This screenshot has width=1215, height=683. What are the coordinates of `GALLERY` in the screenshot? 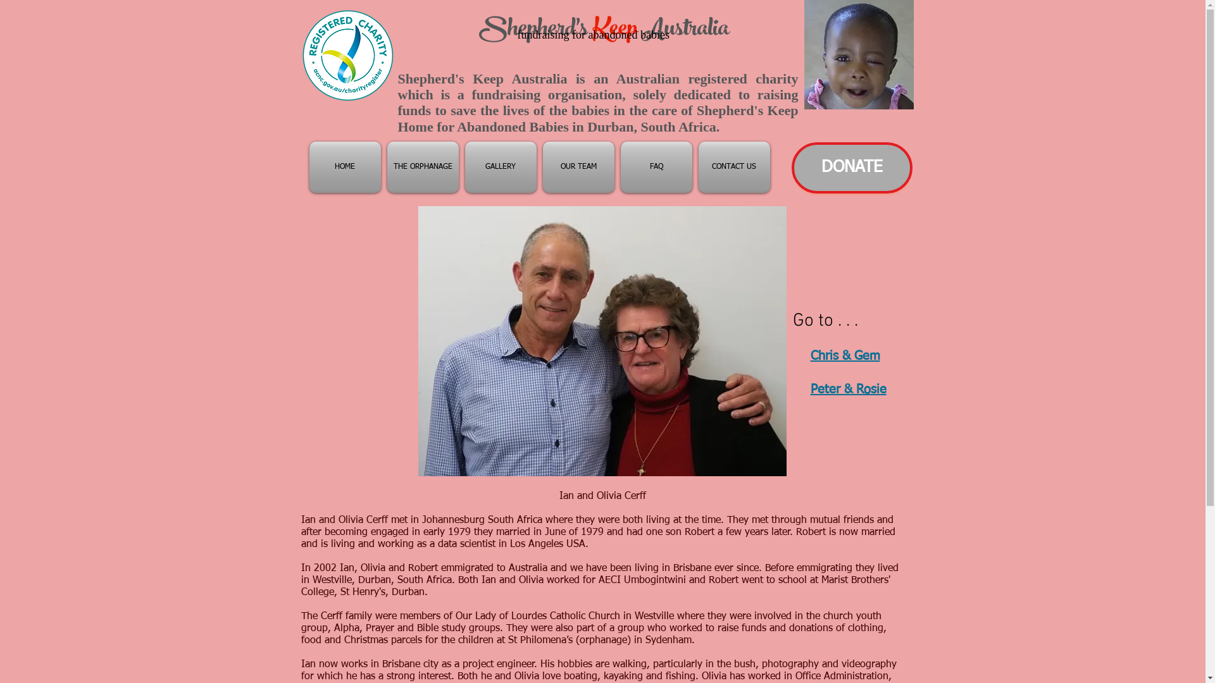 It's located at (501, 167).